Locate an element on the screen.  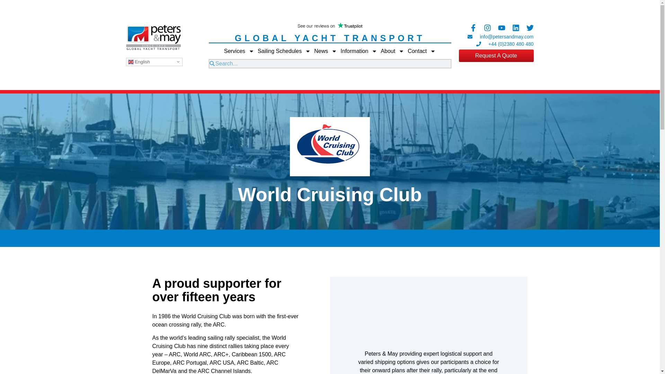
Services is located at coordinates (239, 51).